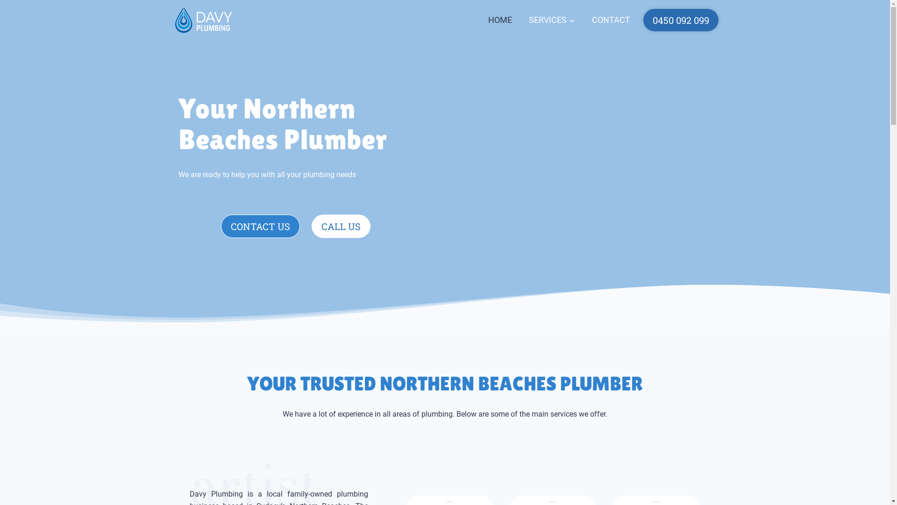 The width and height of the screenshot is (897, 505). Describe the element at coordinates (611, 20) in the screenshot. I see `CONTACT` at that location.